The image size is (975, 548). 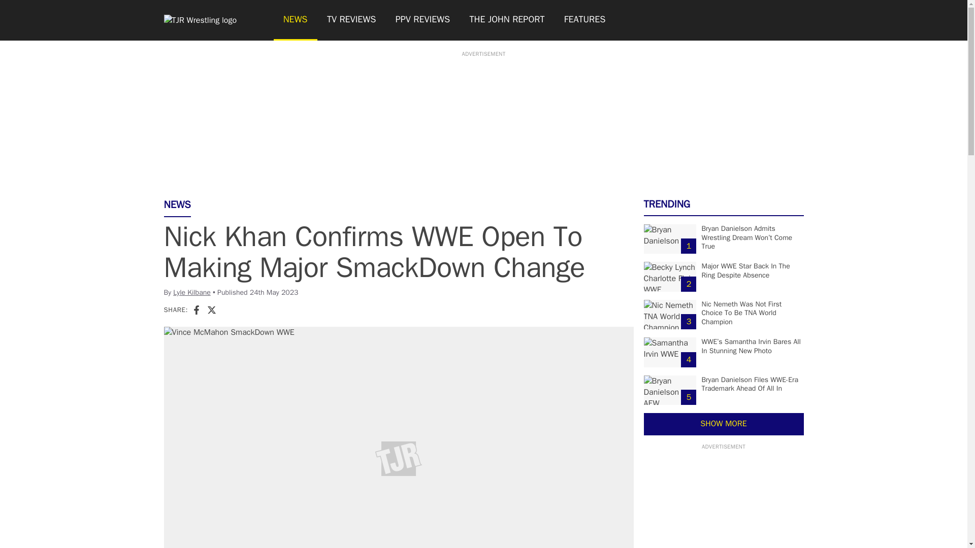 What do you see at coordinates (192, 292) in the screenshot?
I see `Lyle Kilbane` at bounding box center [192, 292].